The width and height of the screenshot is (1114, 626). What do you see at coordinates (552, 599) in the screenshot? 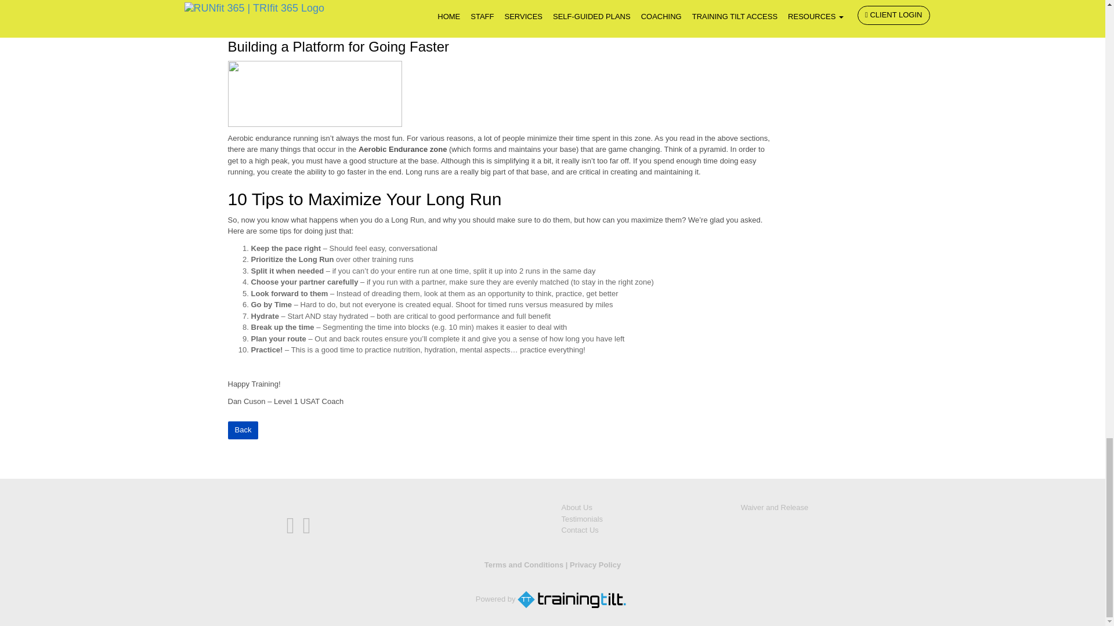
I see `Powered by` at bounding box center [552, 599].